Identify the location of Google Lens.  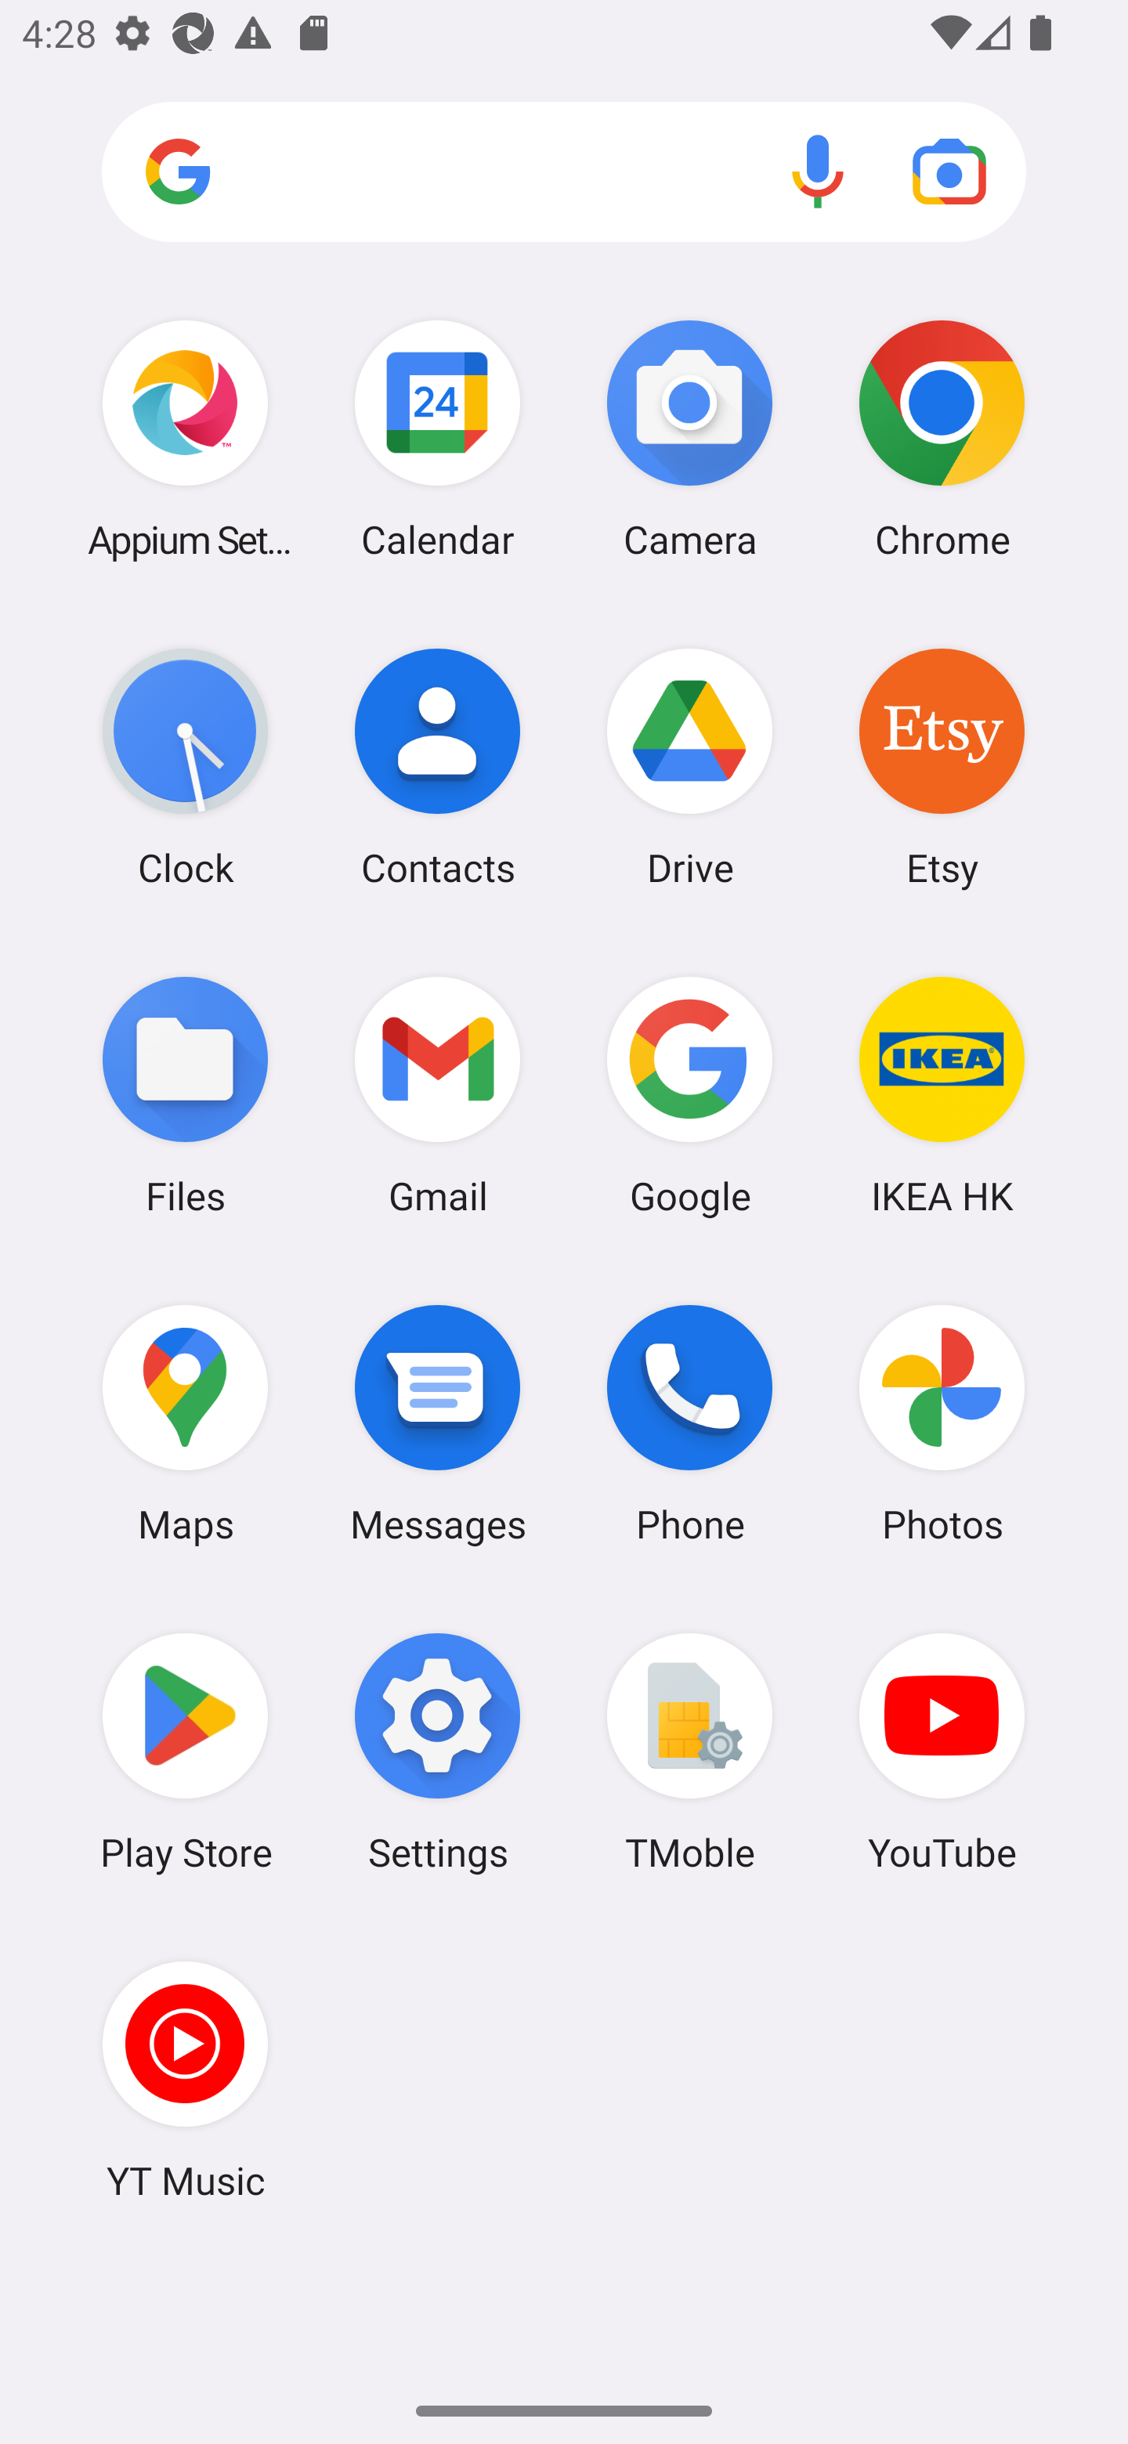
(949, 171).